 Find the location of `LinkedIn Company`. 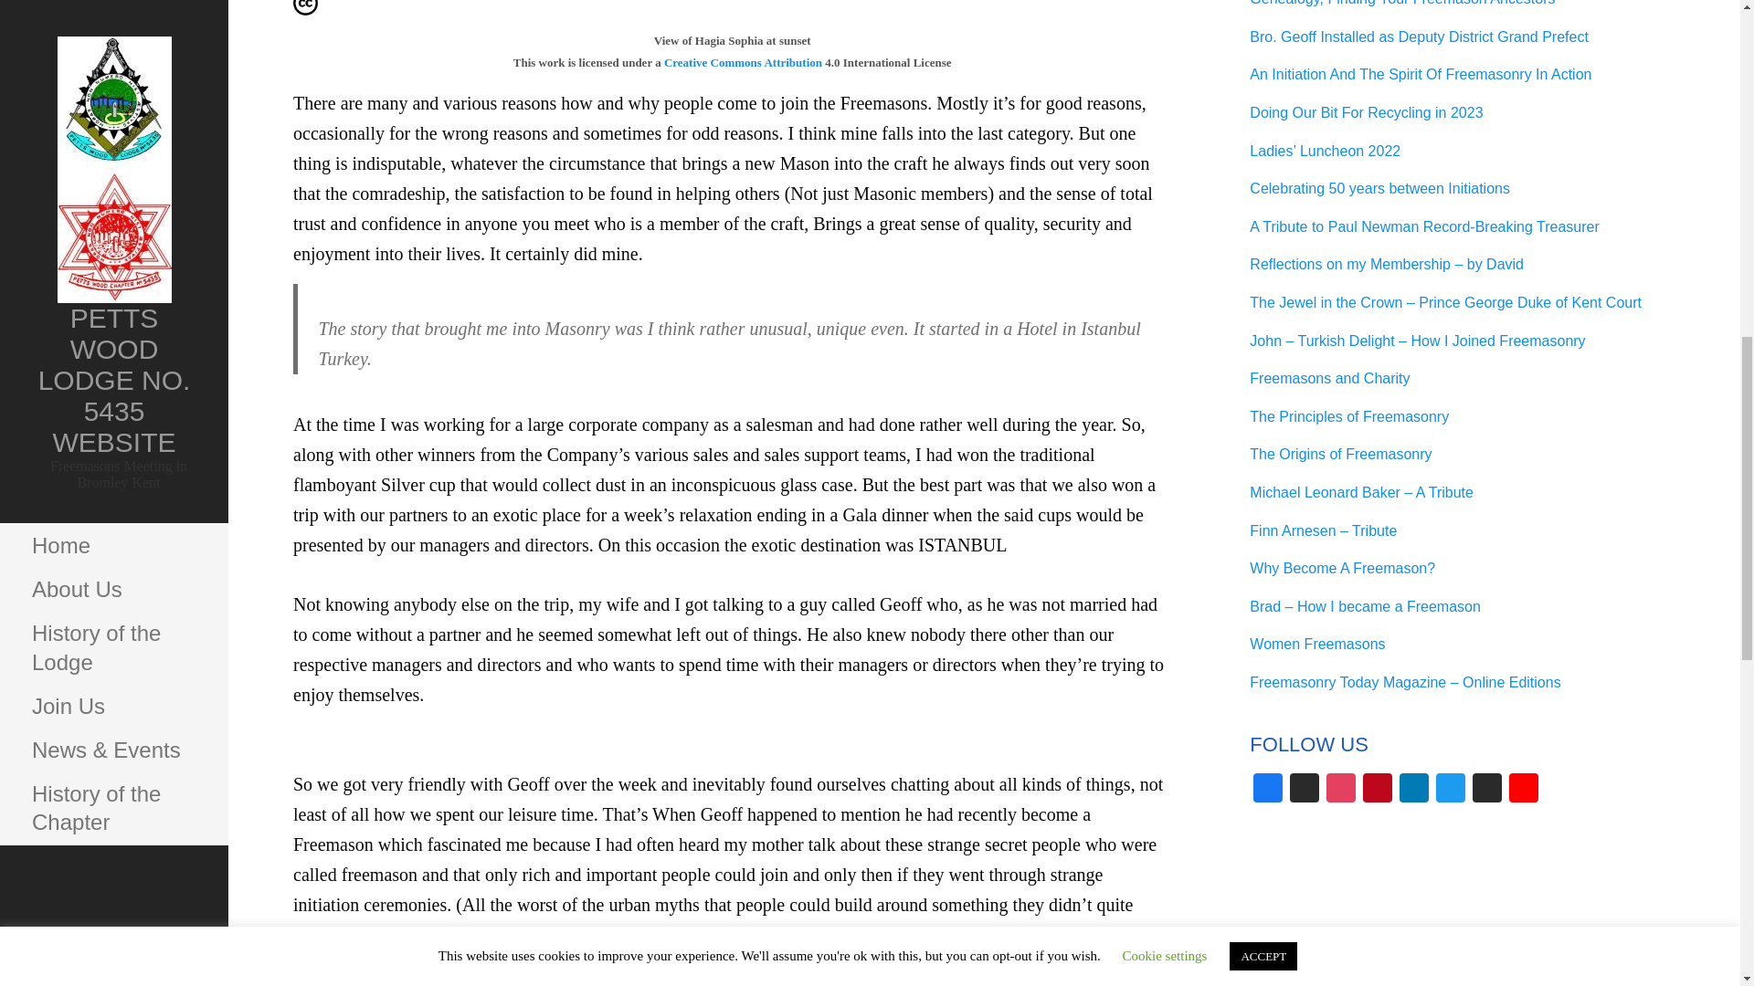

LinkedIn Company is located at coordinates (1414, 790).